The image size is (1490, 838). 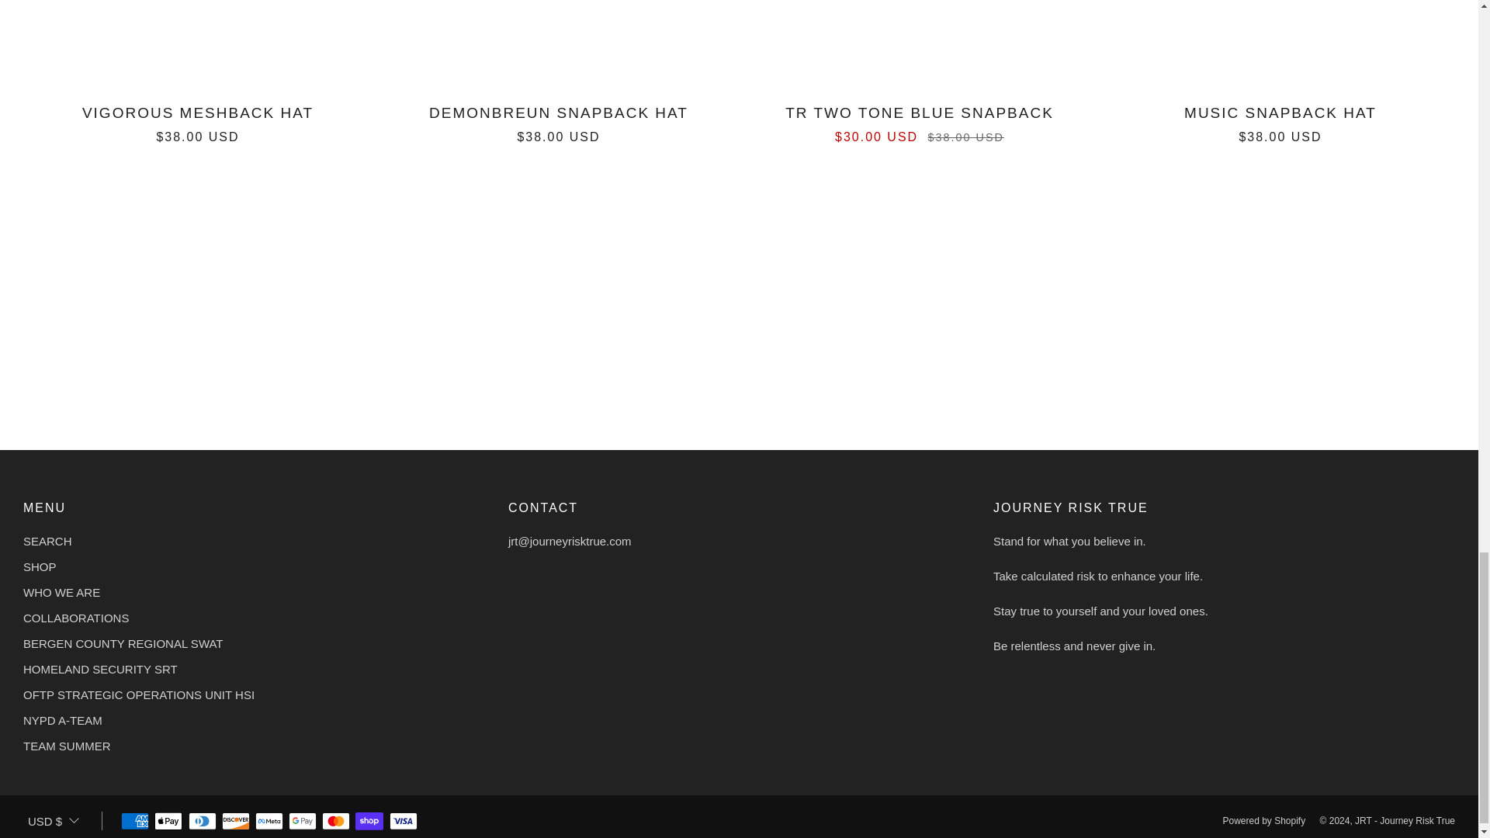 I want to click on Vigorous Meshback Hat, so click(x=198, y=121).